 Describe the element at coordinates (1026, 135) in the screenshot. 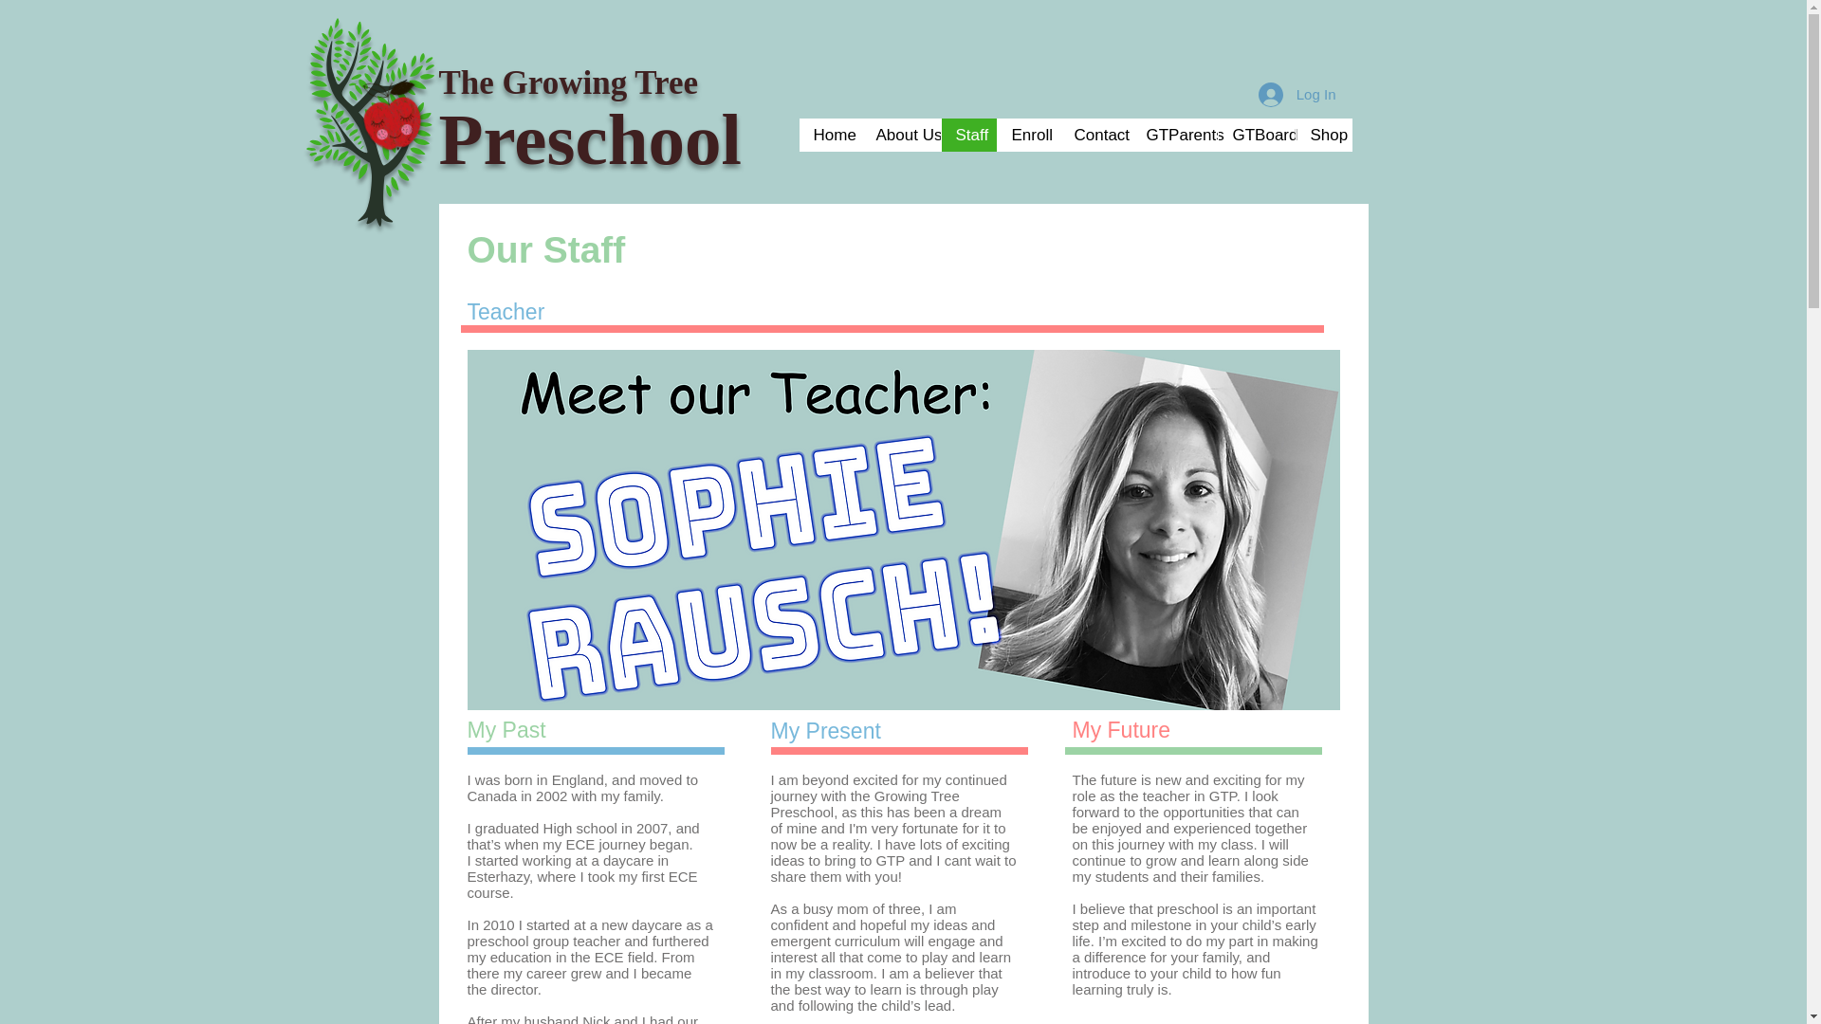

I see `Enroll` at that location.